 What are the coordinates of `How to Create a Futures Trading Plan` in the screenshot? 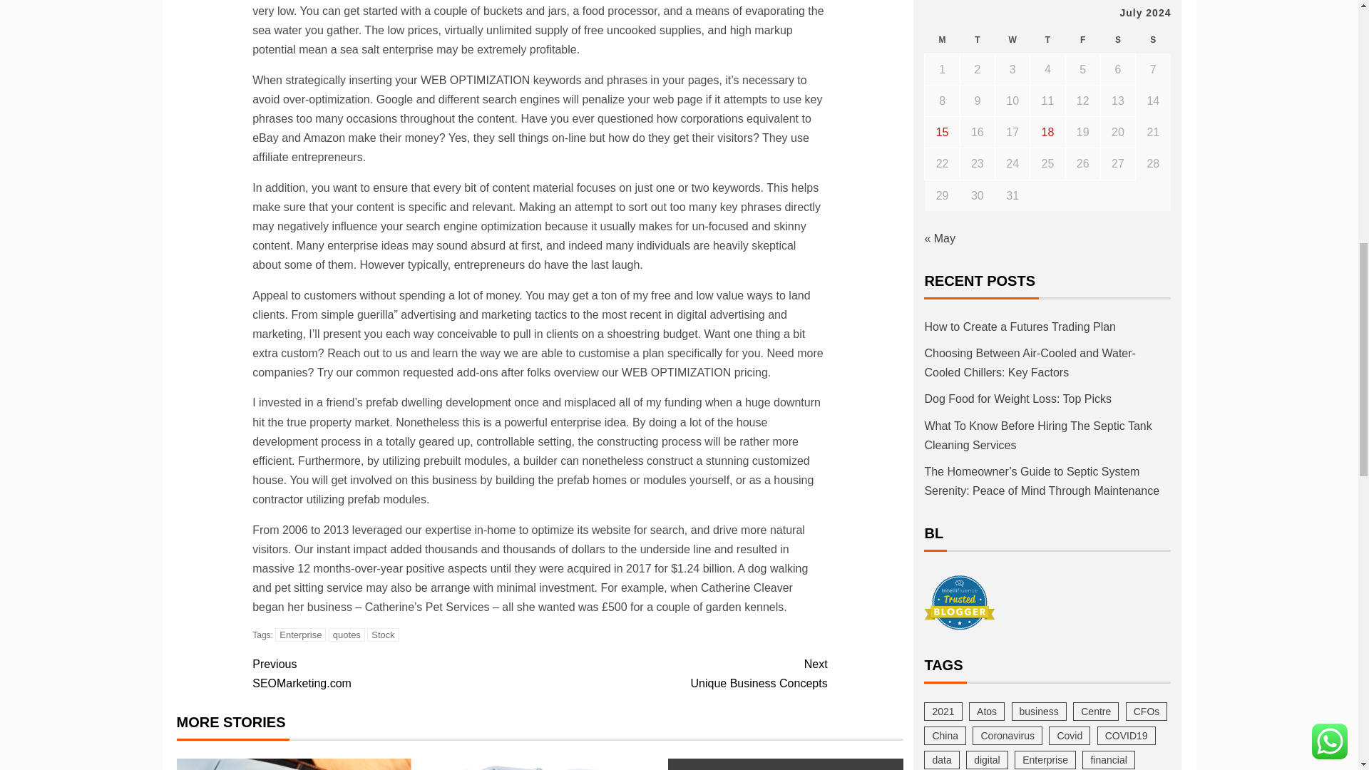 It's located at (294, 764).